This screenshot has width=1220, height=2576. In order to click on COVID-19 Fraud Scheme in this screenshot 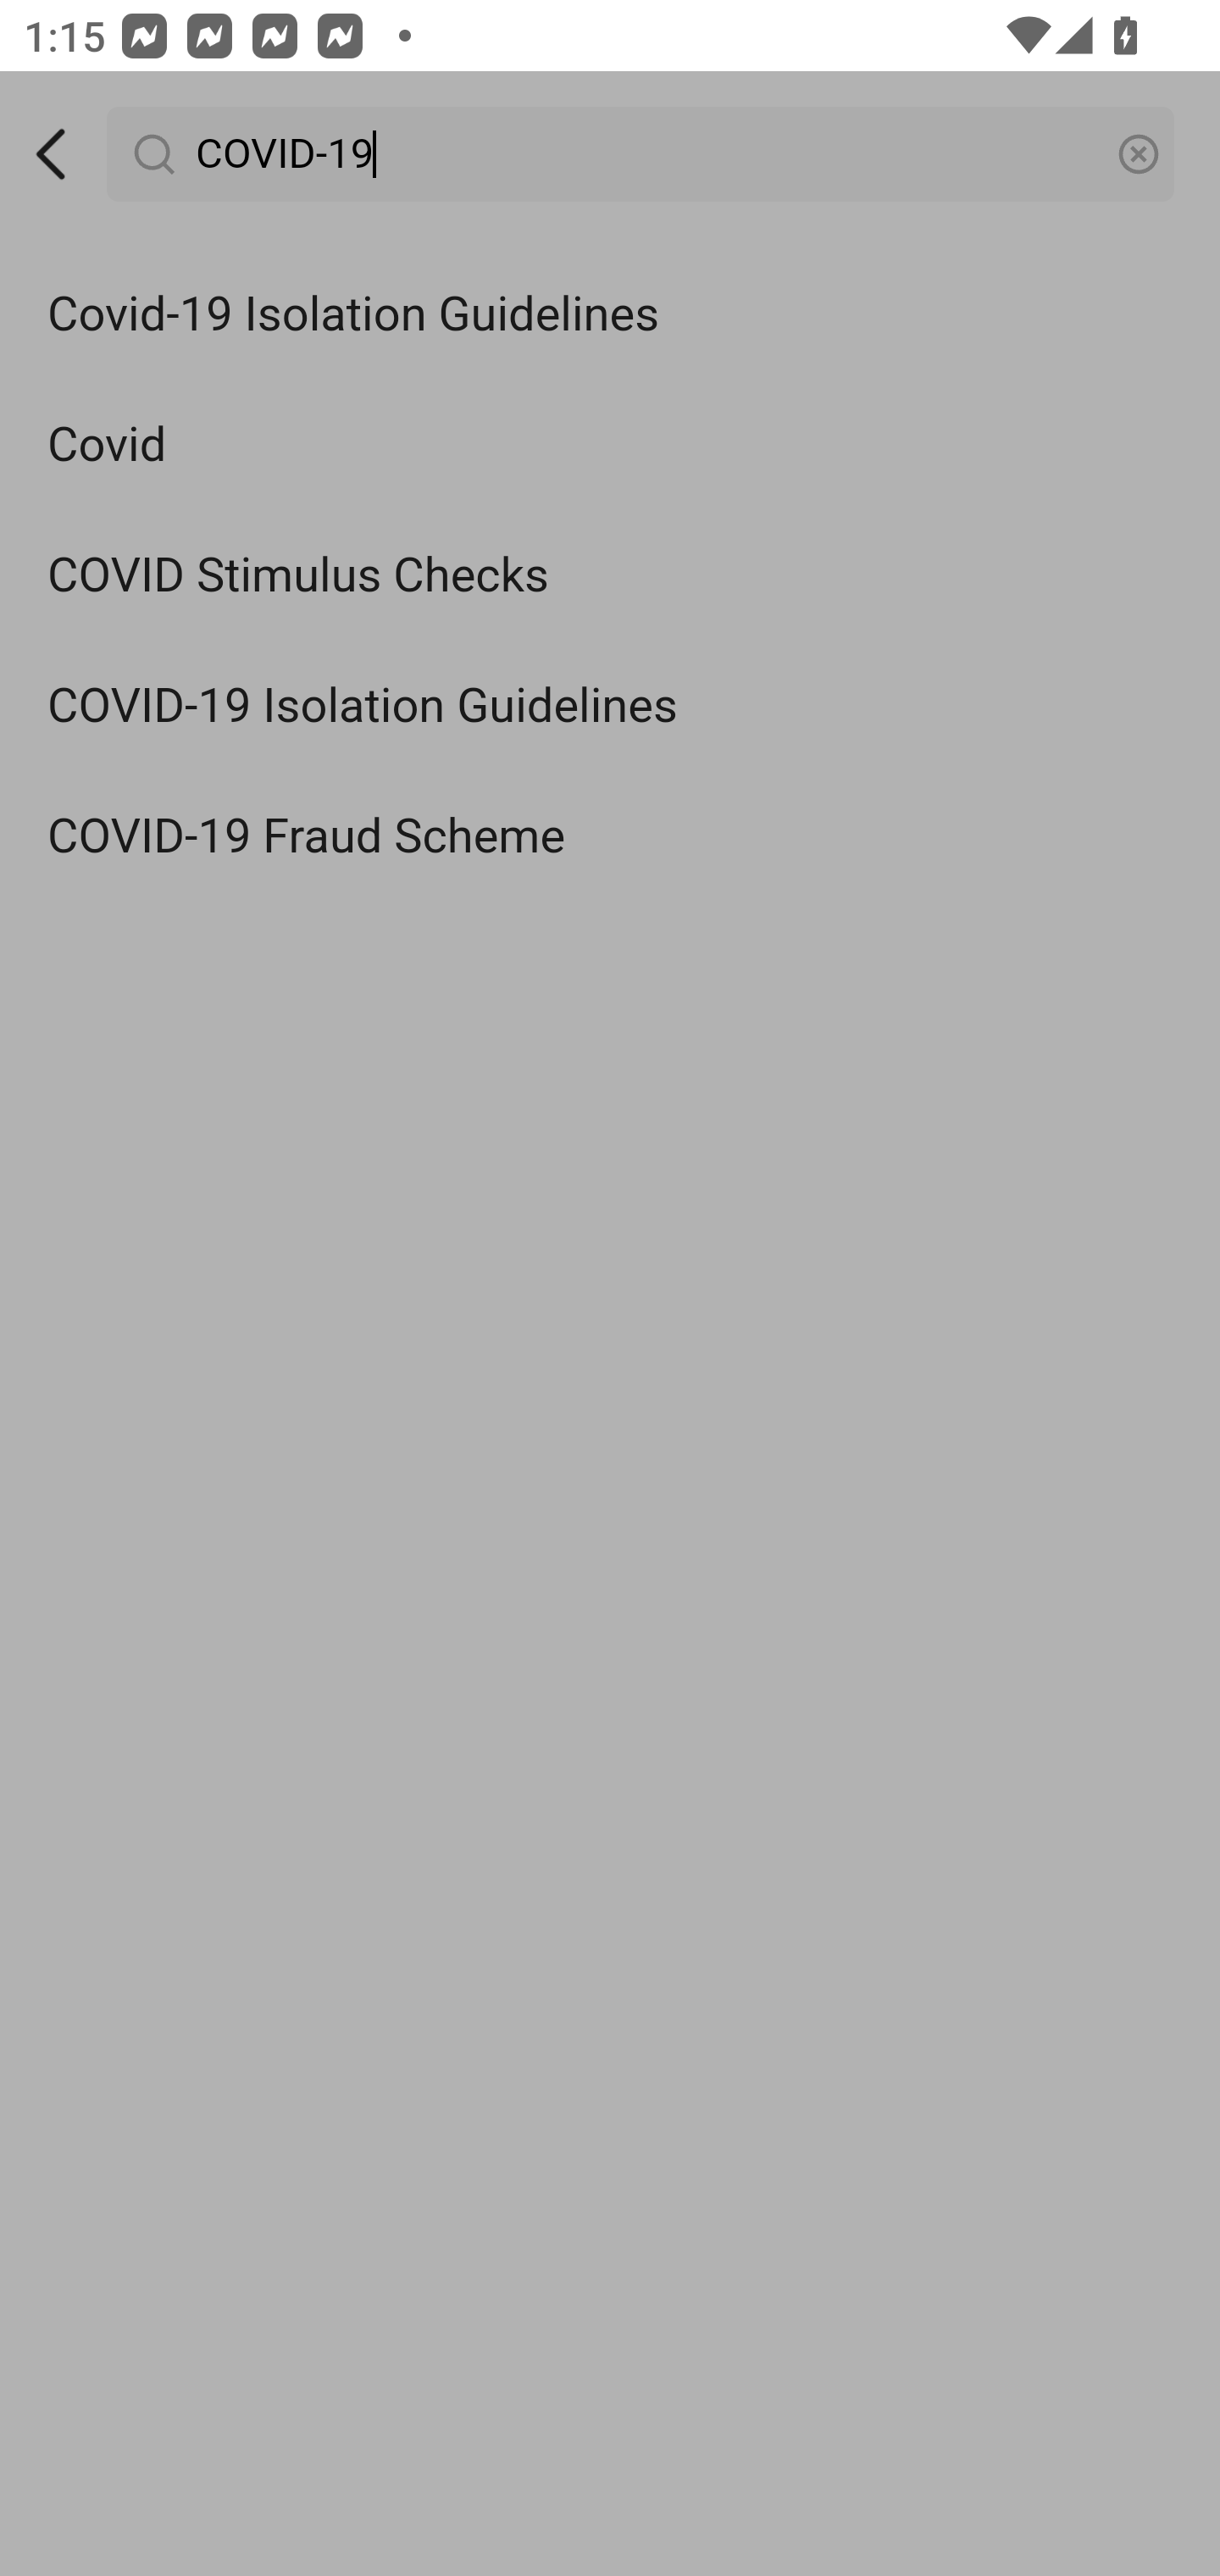, I will do `click(610, 836)`.